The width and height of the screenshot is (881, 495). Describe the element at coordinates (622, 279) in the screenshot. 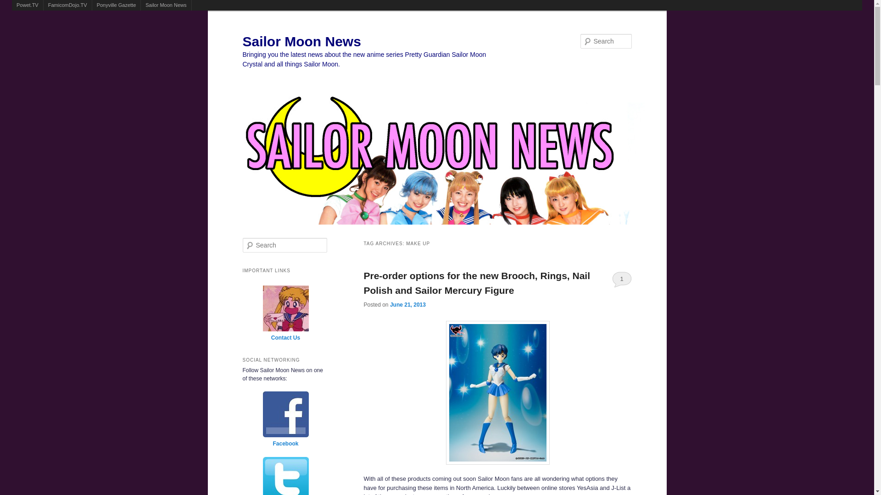

I see `1` at that location.